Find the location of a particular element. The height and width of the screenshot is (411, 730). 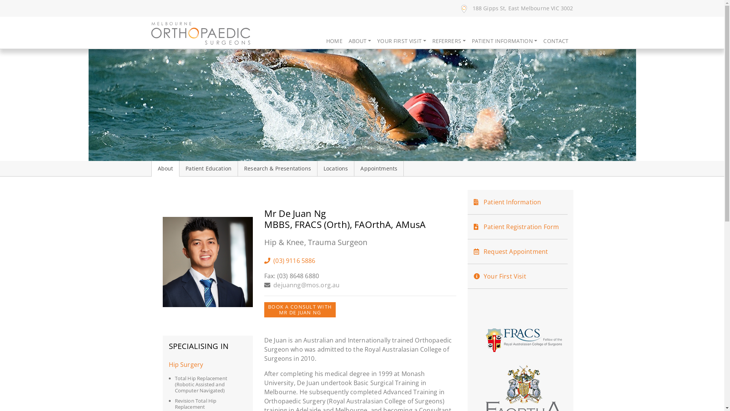

Request Appointment is located at coordinates (518, 252).